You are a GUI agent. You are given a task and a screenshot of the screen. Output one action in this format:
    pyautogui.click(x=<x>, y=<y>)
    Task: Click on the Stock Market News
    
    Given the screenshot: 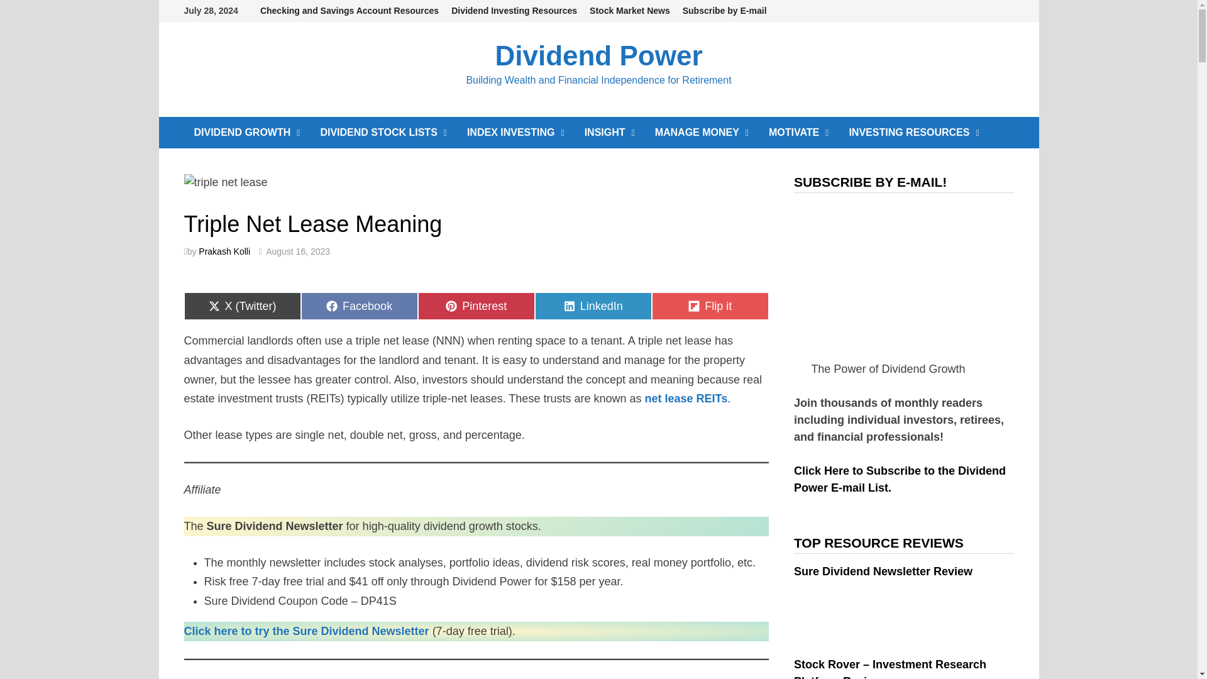 What is the action you would take?
    pyautogui.click(x=629, y=11)
    